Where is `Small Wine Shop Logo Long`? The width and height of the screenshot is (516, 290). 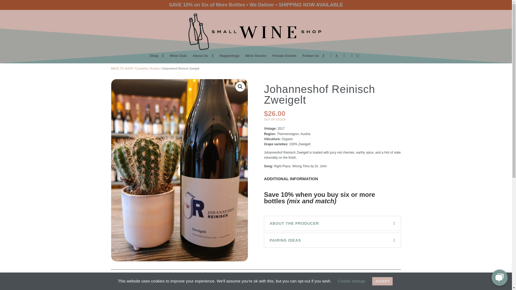
Small Wine Shop Logo Long is located at coordinates (256, 31).